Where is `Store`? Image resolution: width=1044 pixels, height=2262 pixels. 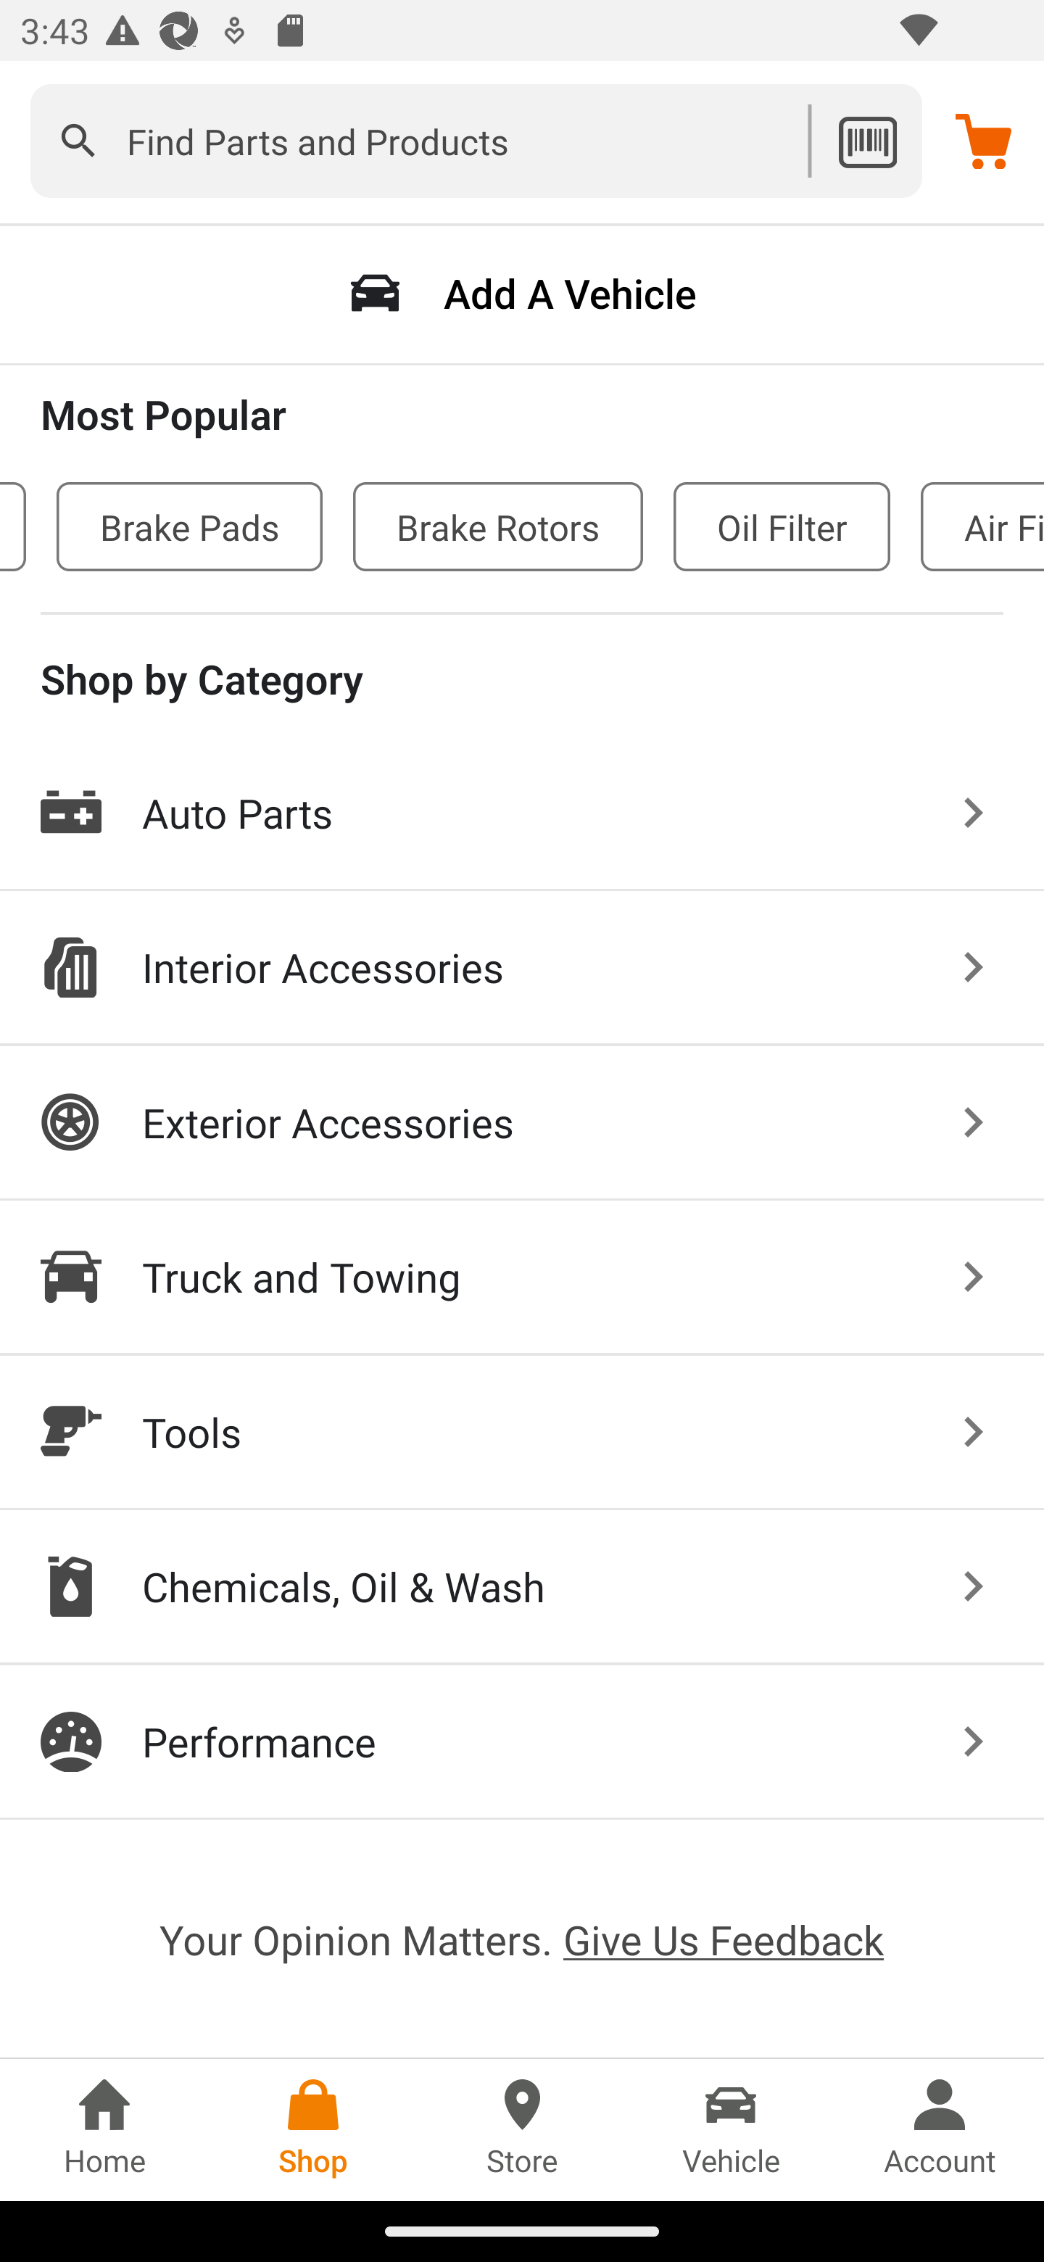
Store is located at coordinates (522, 2129).